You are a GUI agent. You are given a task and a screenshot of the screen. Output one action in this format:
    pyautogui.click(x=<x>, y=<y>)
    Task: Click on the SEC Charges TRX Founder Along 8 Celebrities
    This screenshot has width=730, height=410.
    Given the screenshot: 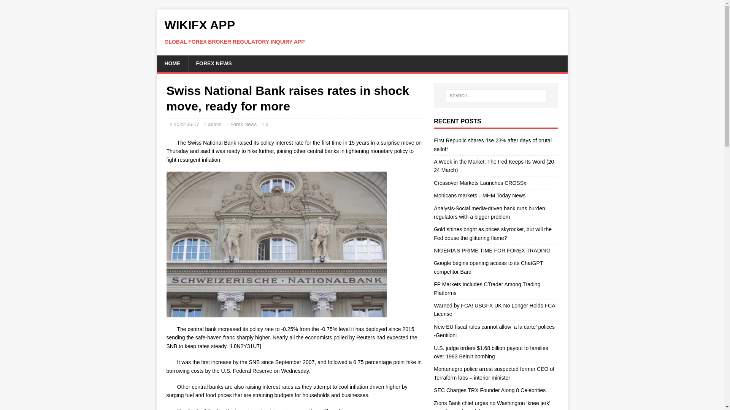 What is the action you would take?
    pyautogui.click(x=489, y=390)
    